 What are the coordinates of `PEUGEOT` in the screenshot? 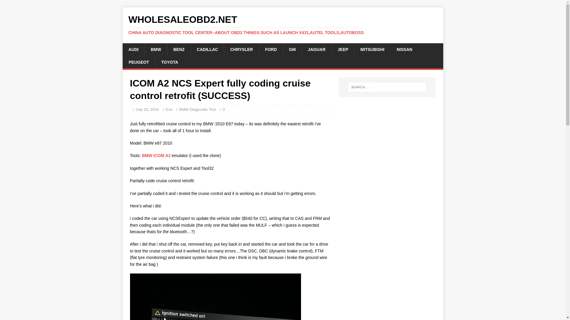 It's located at (138, 62).